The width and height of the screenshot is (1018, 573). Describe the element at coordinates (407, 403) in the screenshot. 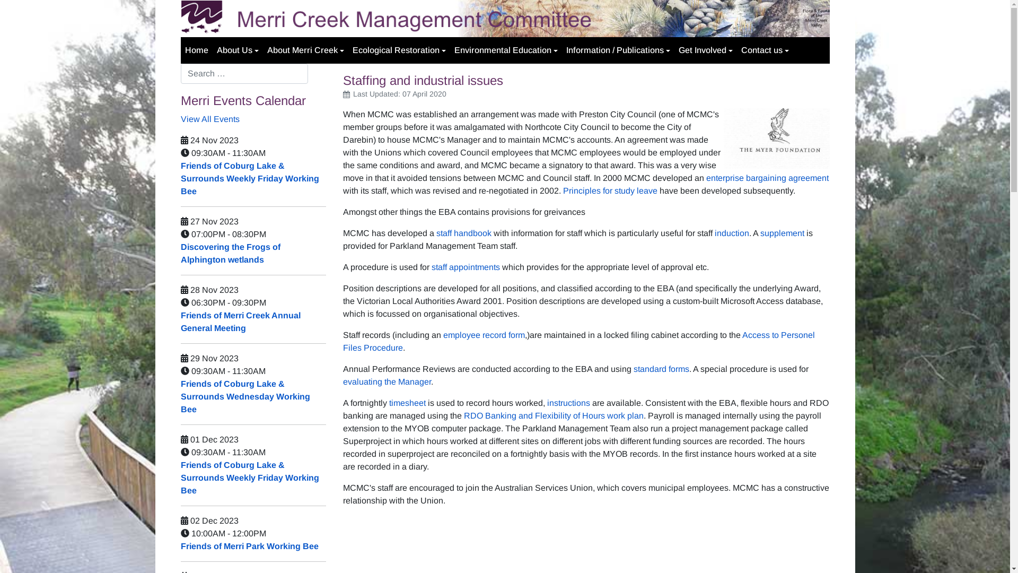

I see `timesheet` at that location.